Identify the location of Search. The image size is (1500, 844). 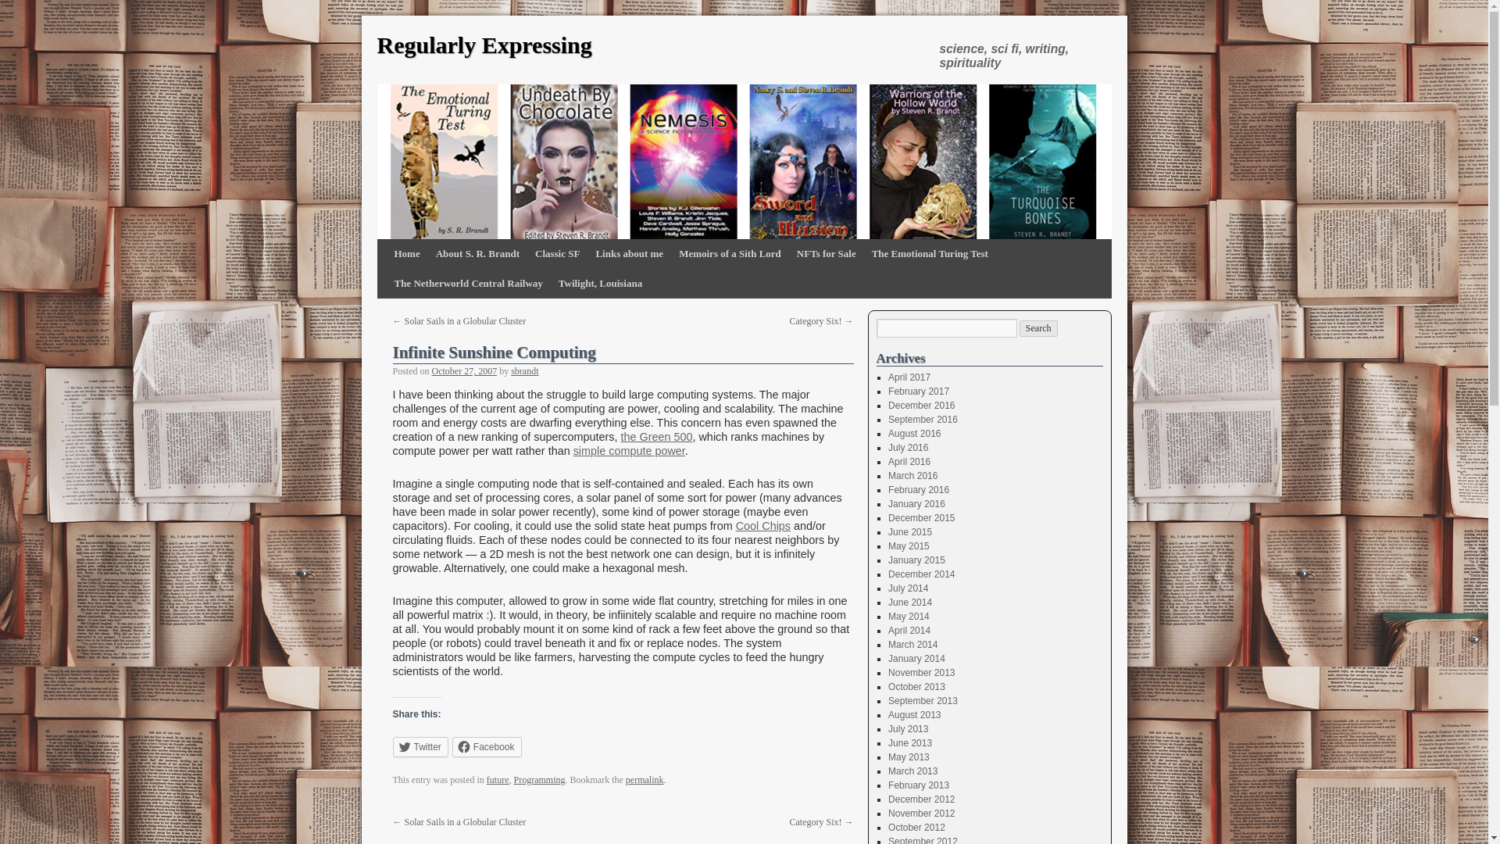
(1038, 328).